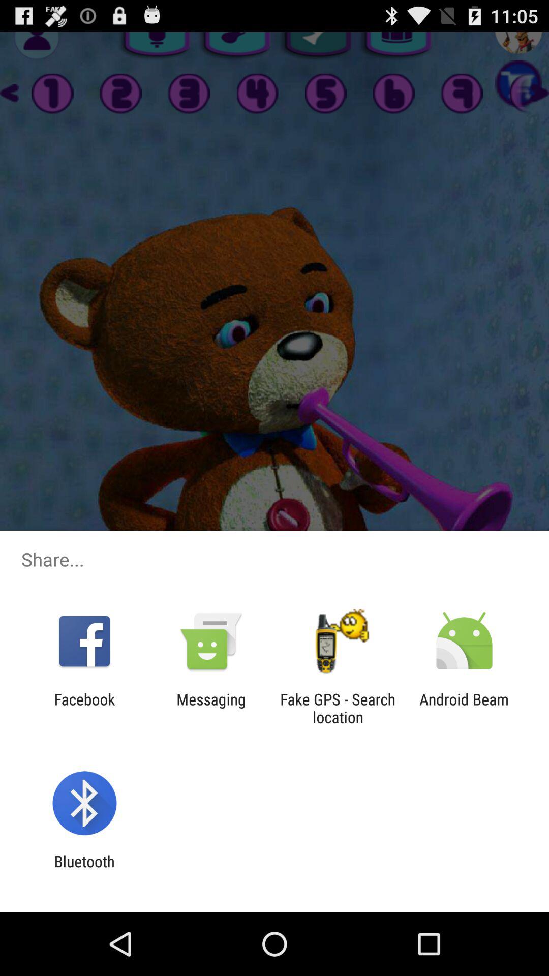 The height and width of the screenshot is (976, 549). I want to click on choose icon to the right of the messaging app, so click(338, 708).